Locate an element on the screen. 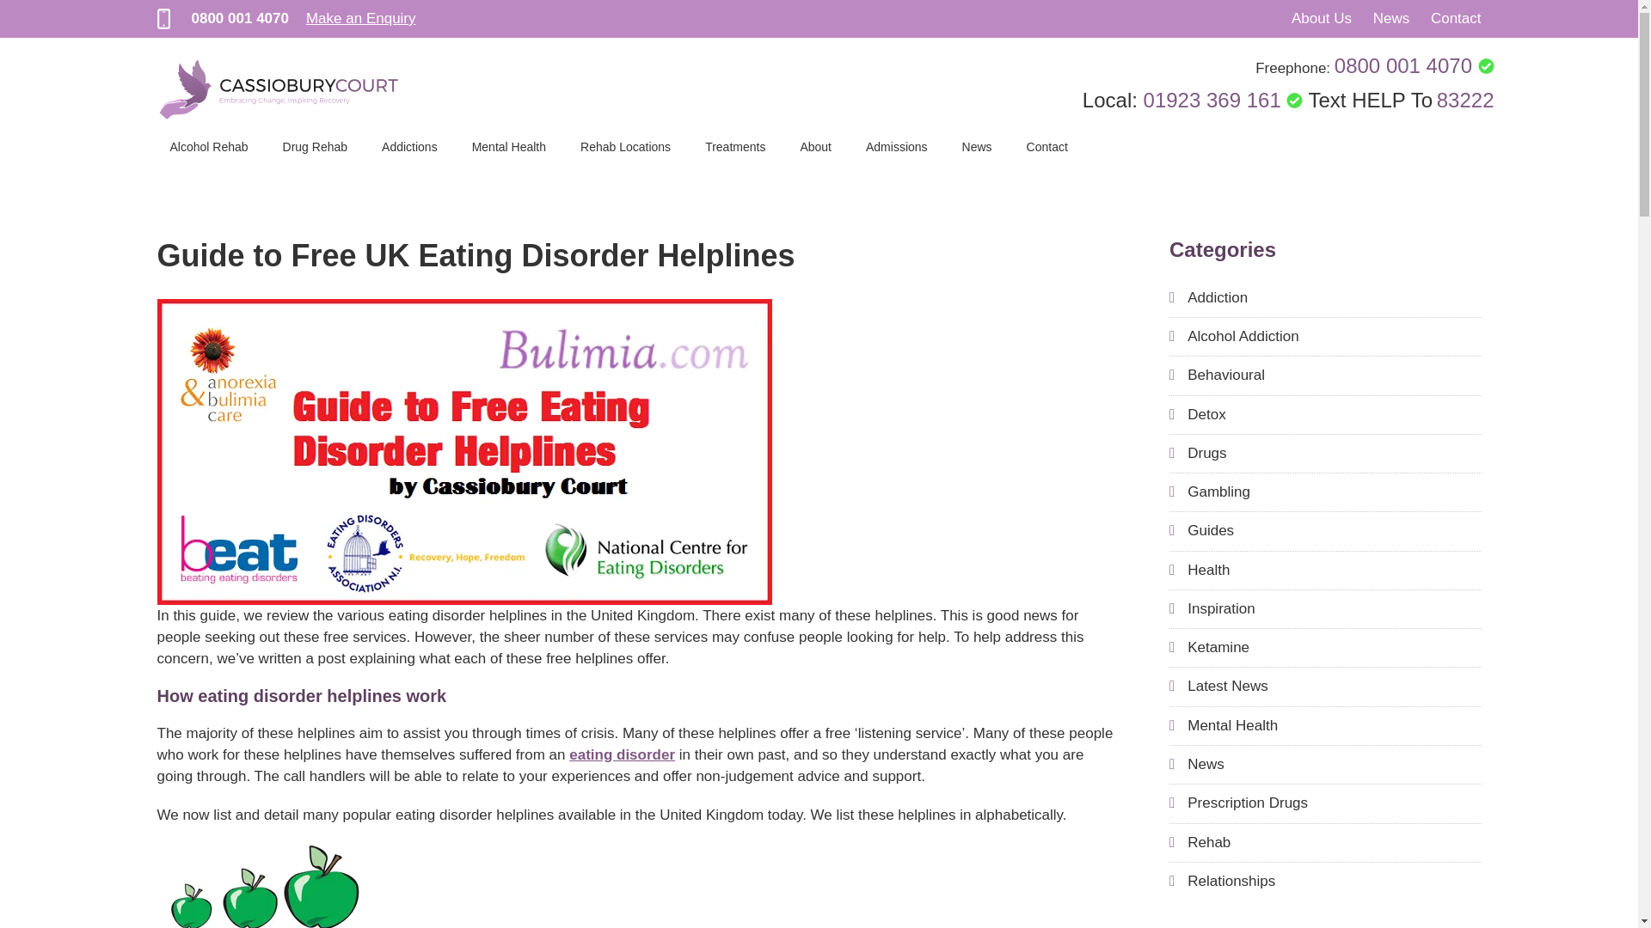  0800 001 4070 is located at coordinates (1414, 65).